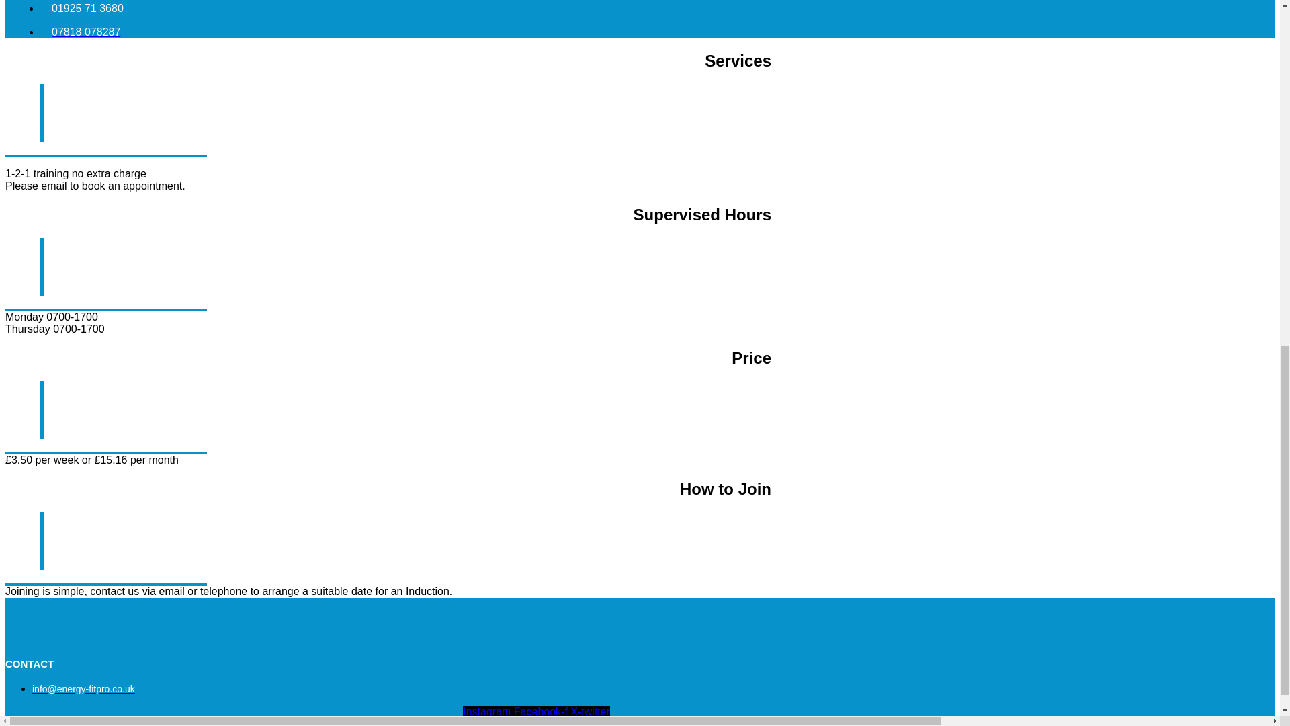 The width and height of the screenshot is (1290, 726). I want to click on 07818 078287, so click(79, 32).